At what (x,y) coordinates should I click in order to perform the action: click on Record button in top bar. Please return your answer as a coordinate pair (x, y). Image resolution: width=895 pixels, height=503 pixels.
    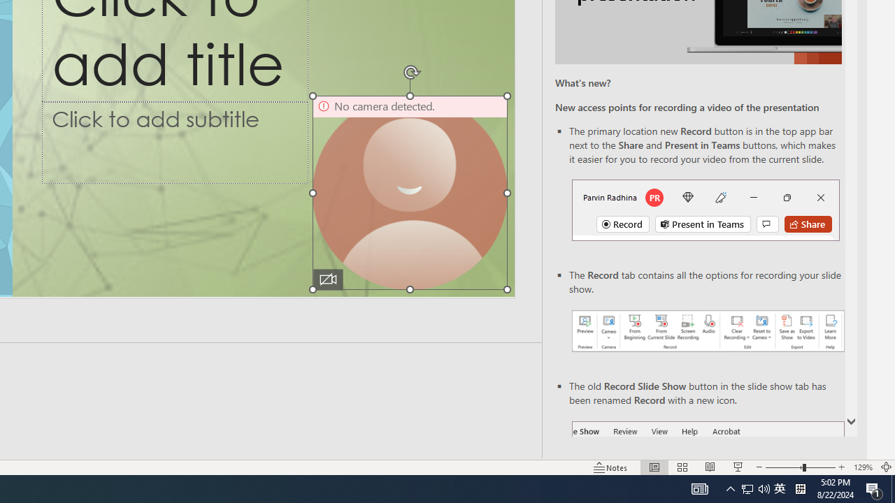
    Looking at the image, I should click on (705, 210).